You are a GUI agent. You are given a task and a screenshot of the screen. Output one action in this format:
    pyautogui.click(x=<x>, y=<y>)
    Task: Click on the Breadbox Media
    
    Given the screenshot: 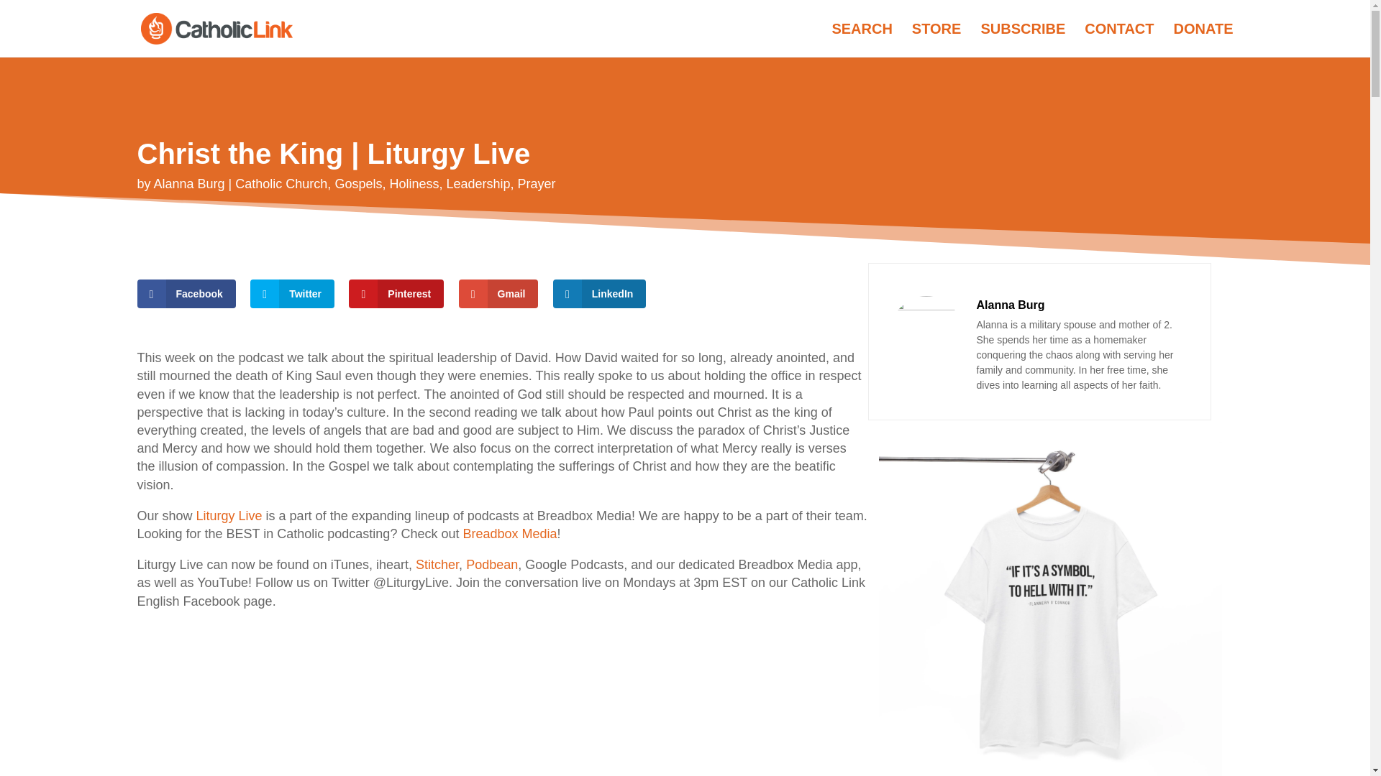 What is the action you would take?
    pyautogui.click(x=509, y=533)
    